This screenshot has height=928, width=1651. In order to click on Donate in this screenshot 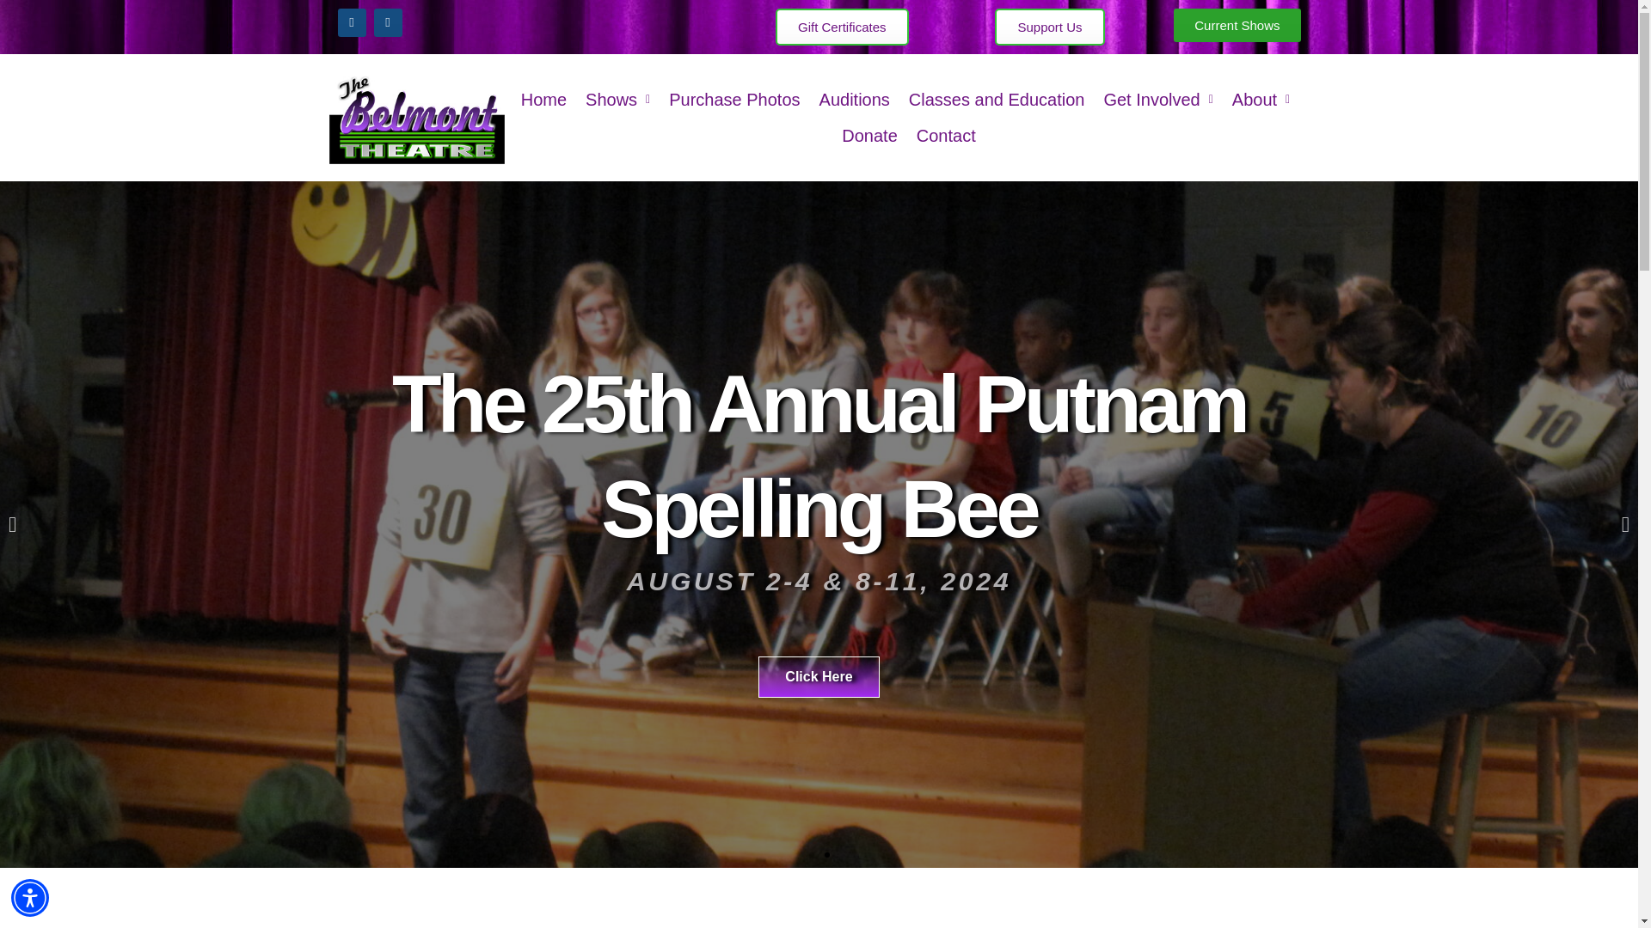, I will do `click(868, 136)`.